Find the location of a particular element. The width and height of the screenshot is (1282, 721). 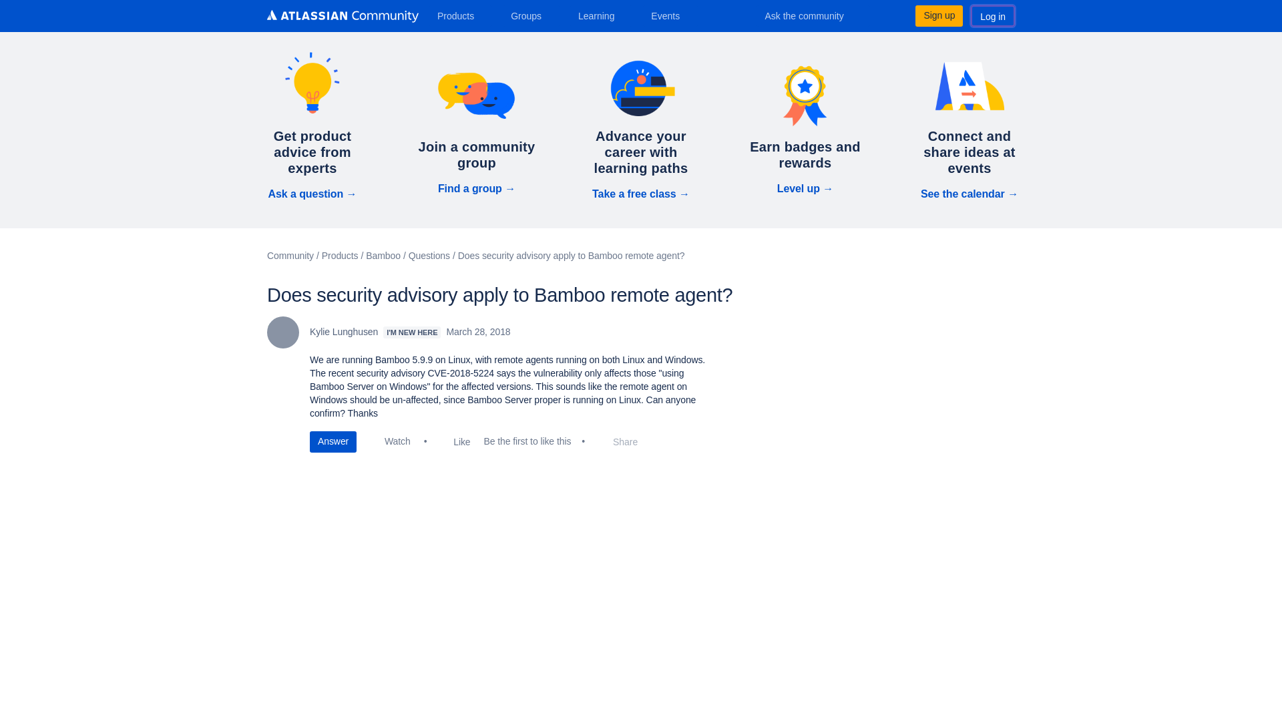

Sign up is located at coordinates (939, 15).